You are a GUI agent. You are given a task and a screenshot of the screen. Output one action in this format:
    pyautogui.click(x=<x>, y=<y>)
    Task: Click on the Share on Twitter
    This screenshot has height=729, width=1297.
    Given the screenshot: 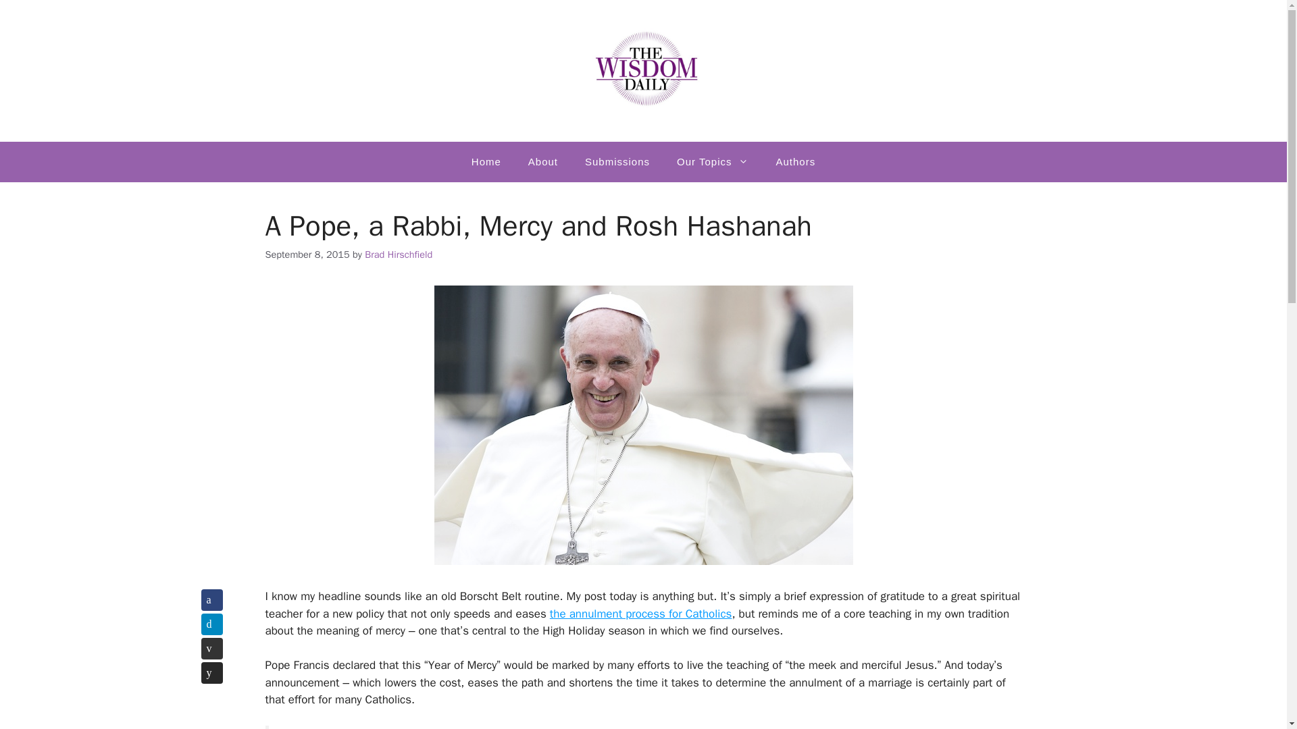 What is the action you would take?
    pyautogui.click(x=212, y=624)
    